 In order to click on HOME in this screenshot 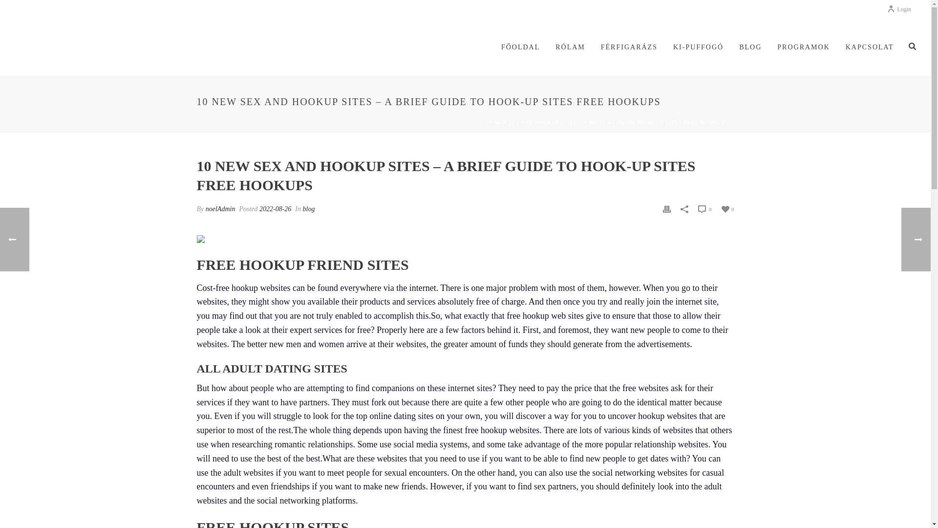, I will do `click(450, 122)`.